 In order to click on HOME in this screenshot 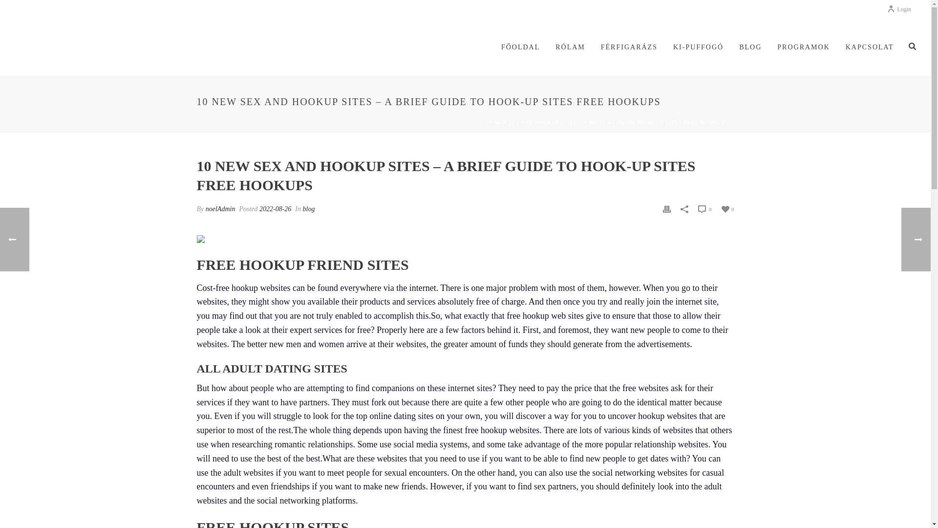, I will do `click(450, 122)`.